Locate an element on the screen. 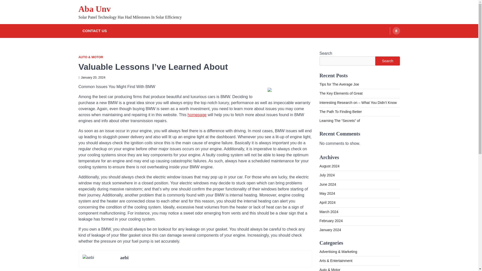  January 2024 is located at coordinates (330, 230).